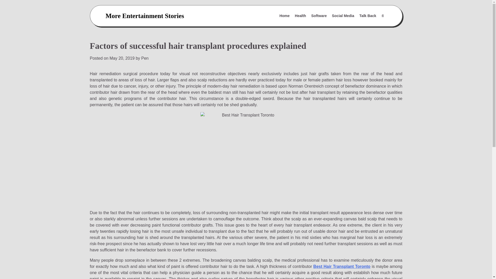  Describe the element at coordinates (368, 16) in the screenshot. I see `Talk Back` at that location.